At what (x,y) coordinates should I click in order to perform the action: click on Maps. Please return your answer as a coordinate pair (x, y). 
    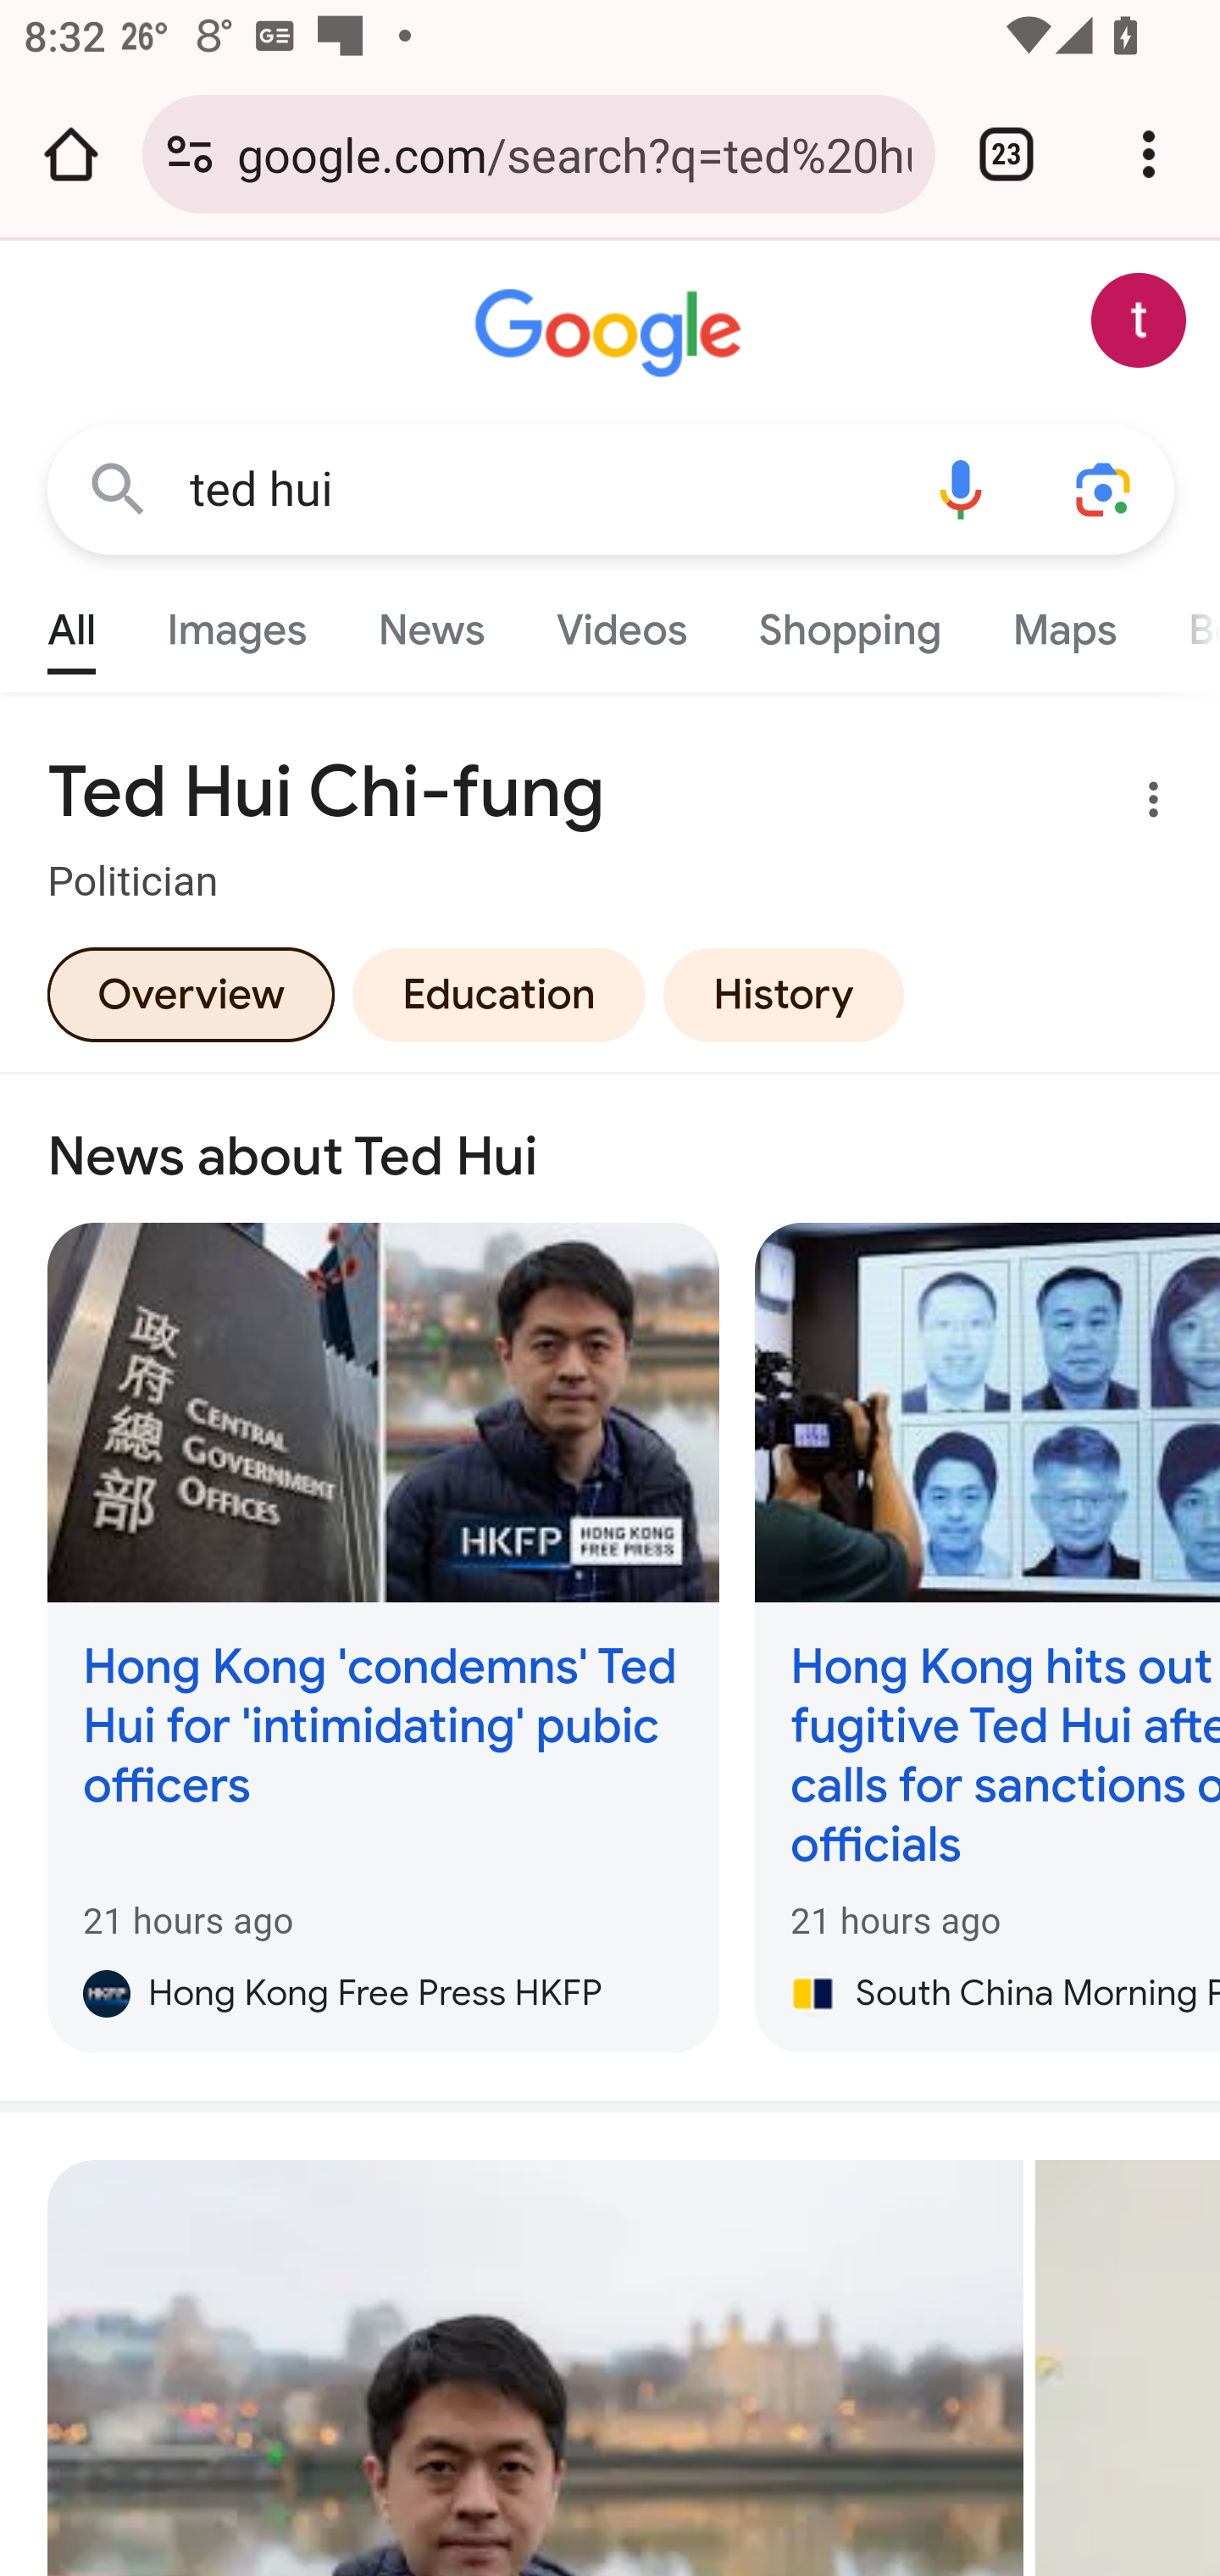
    Looking at the image, I should click on (1063, 622).